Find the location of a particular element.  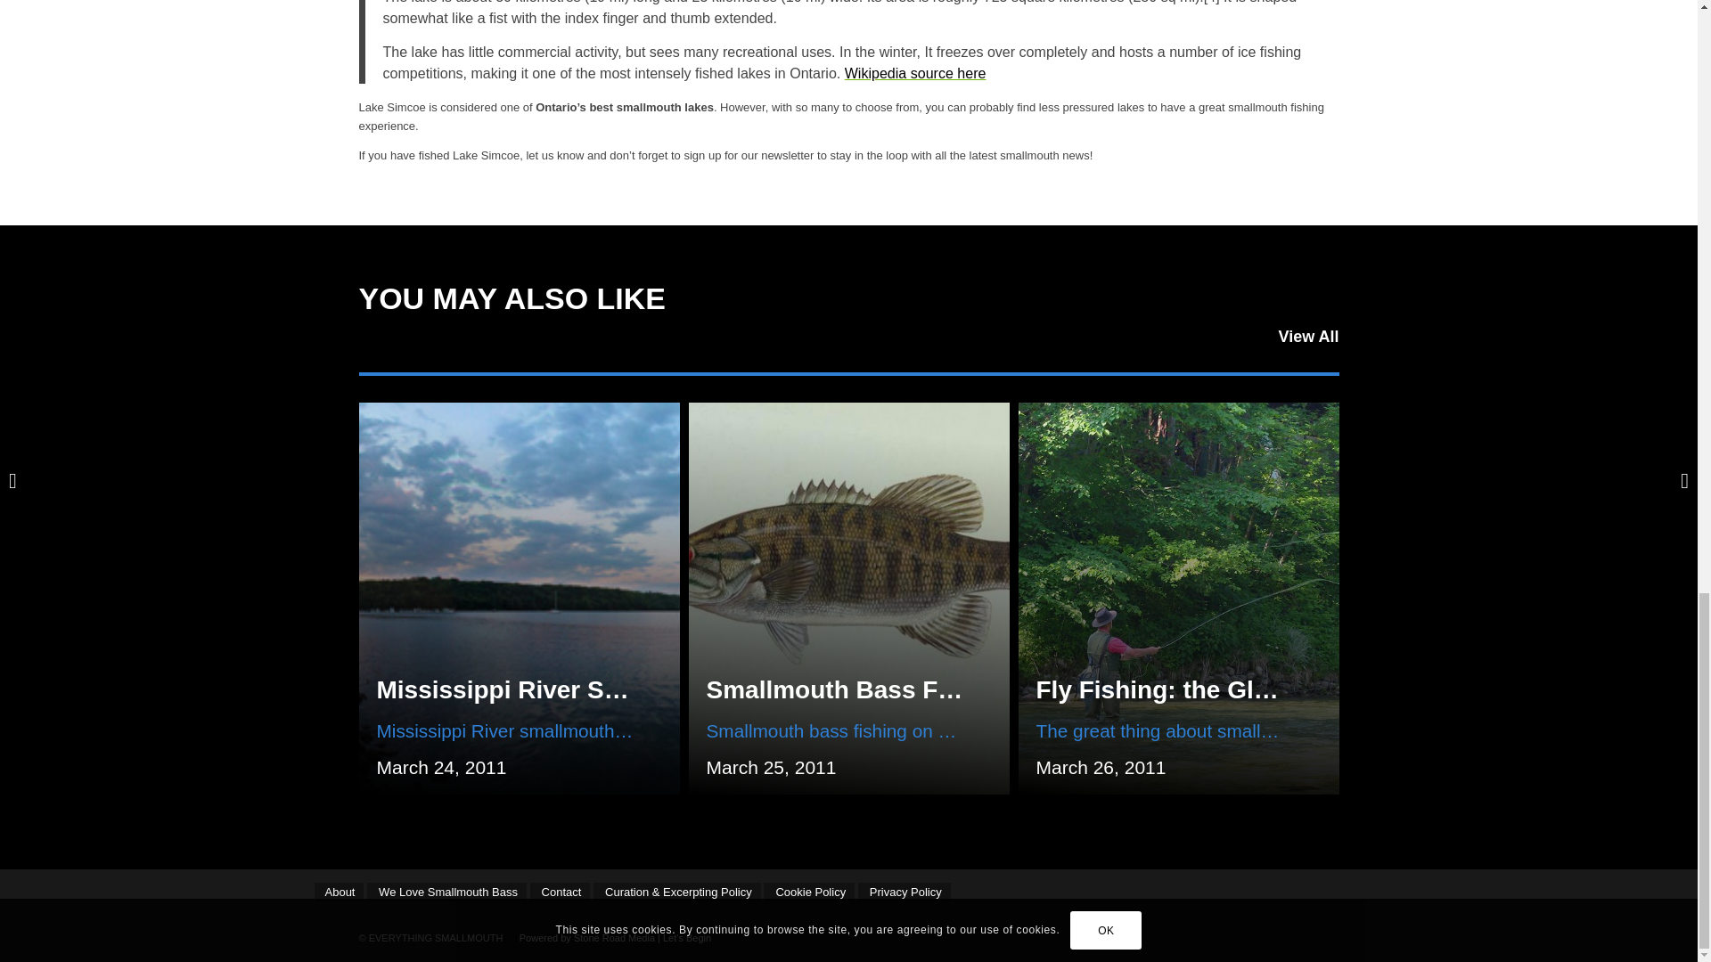

Contact is located at coordinates (560, 892).